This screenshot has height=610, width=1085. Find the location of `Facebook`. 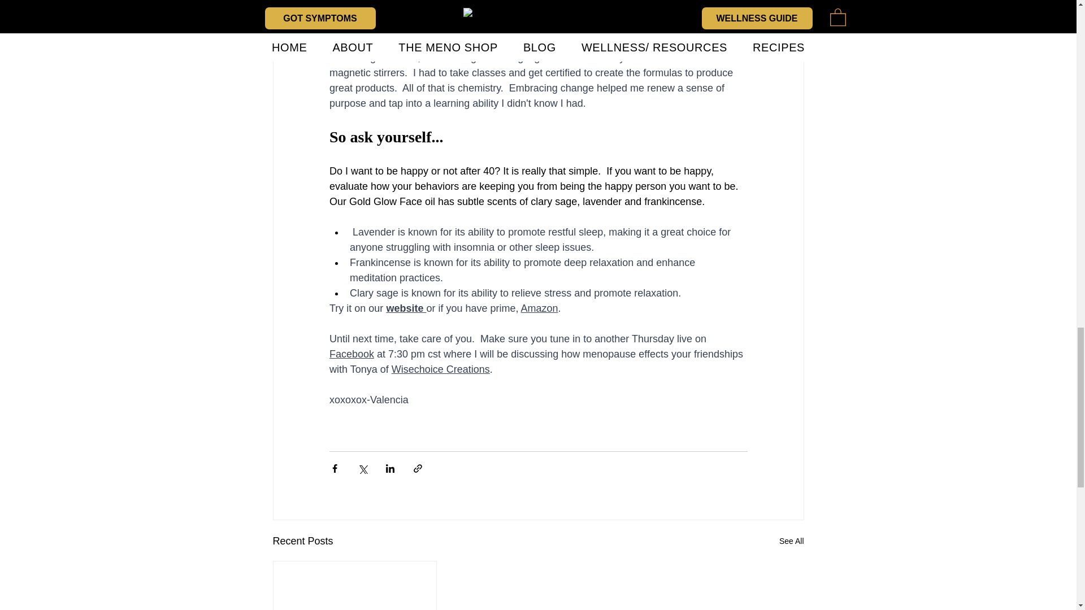

Facebook is located at coordinates (350, 354).